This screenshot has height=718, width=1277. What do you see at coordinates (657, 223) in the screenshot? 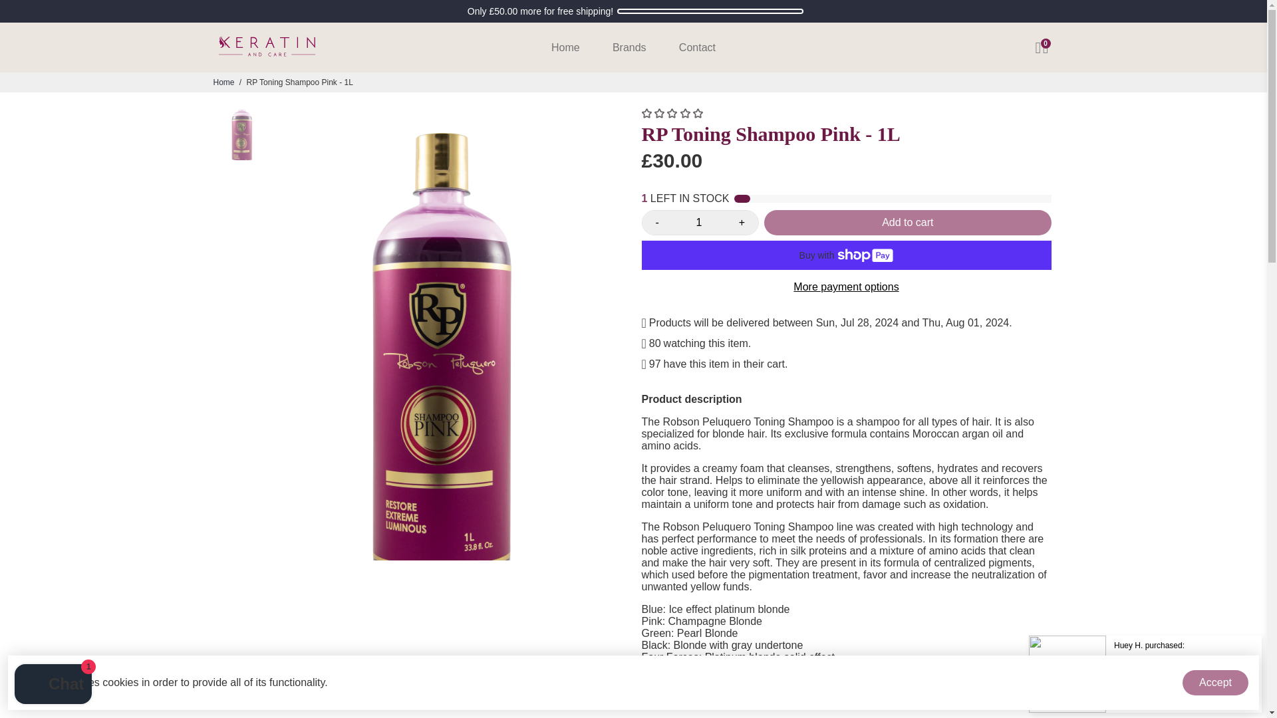
I see `-` at bounding box center [657, 223].